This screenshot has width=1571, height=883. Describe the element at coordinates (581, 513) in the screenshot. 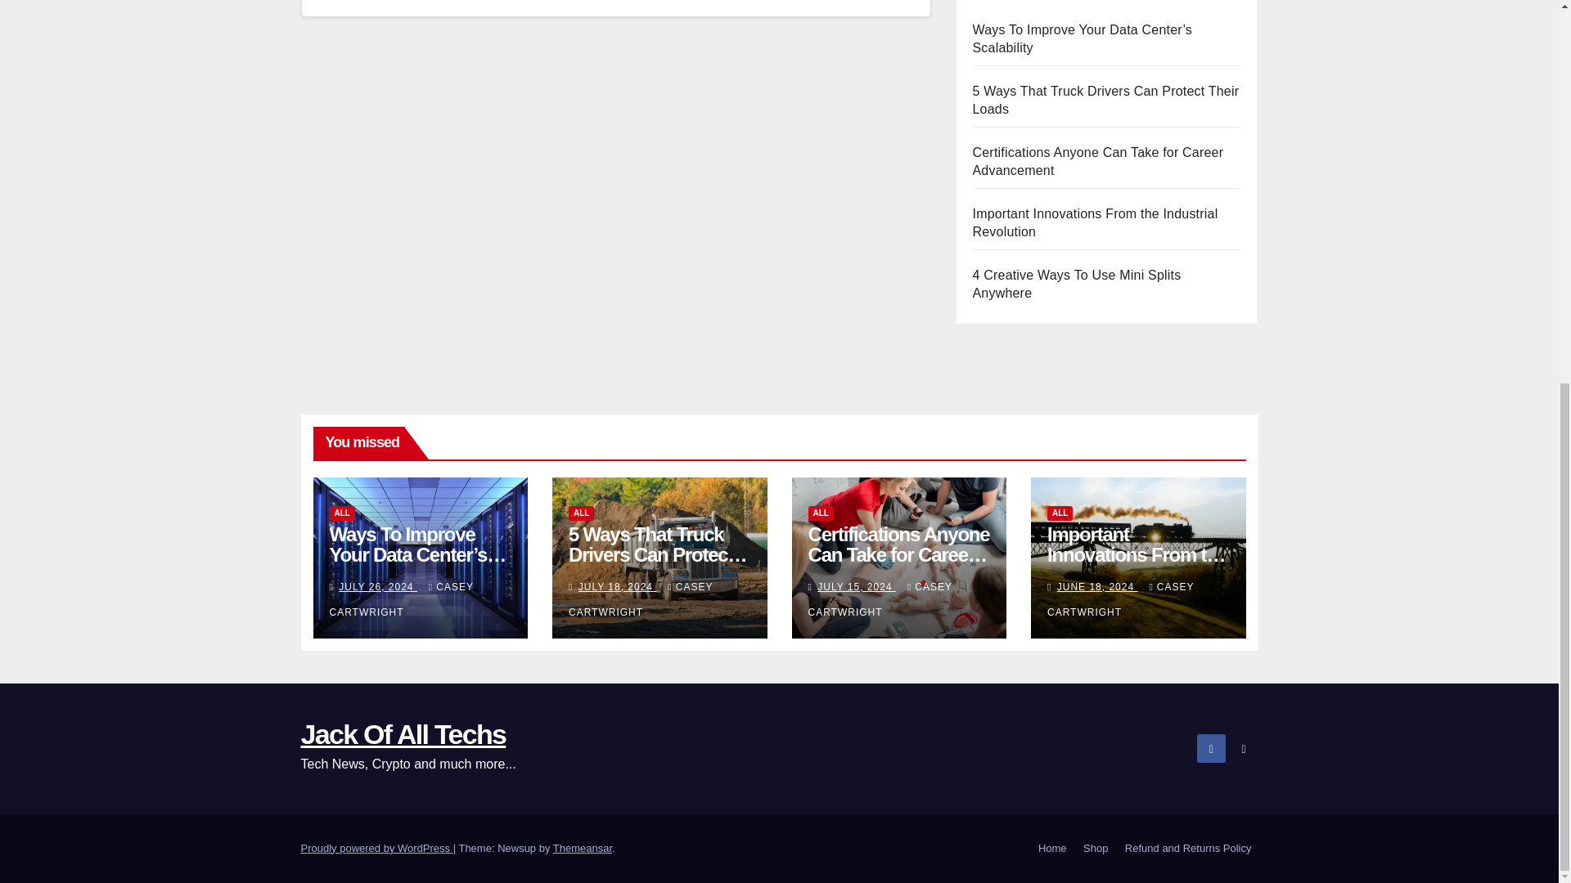

I see `ALL` at that location.